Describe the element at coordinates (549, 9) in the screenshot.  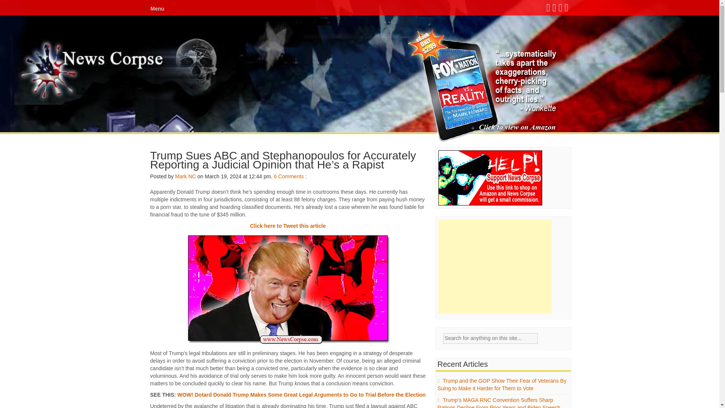
I see `Facebook` at that location.